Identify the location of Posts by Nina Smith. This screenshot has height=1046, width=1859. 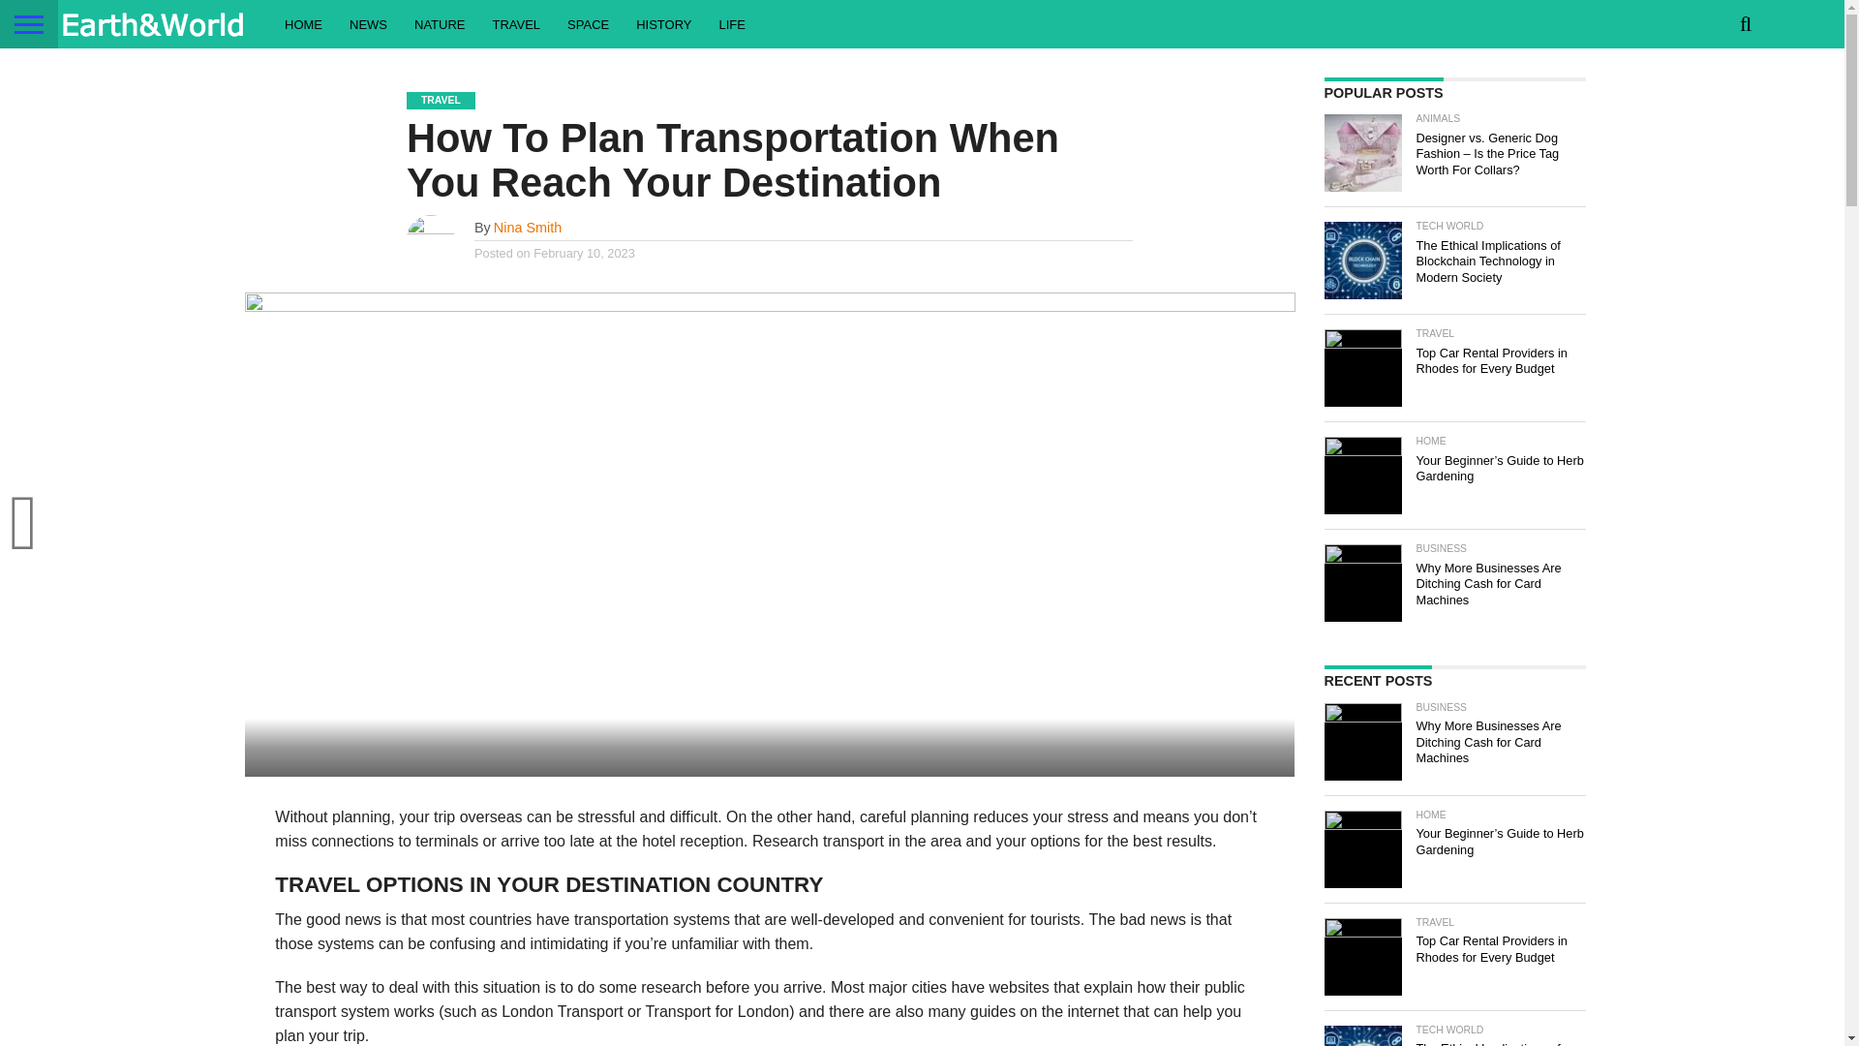
(527, 227).